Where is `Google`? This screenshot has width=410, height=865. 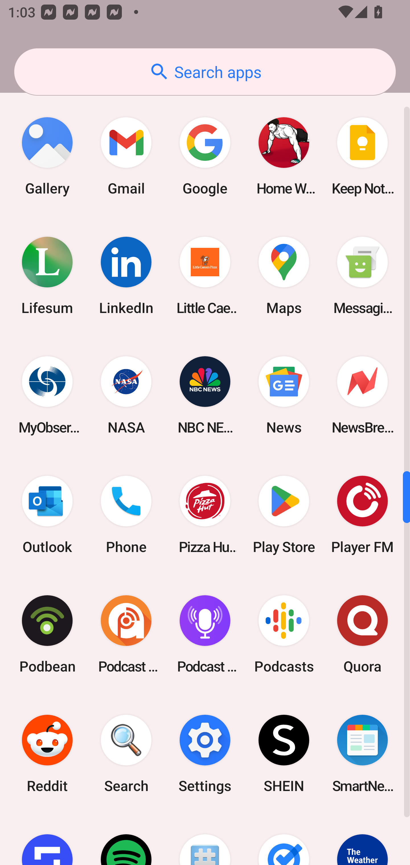 Google is located at coordinates (205, 156).